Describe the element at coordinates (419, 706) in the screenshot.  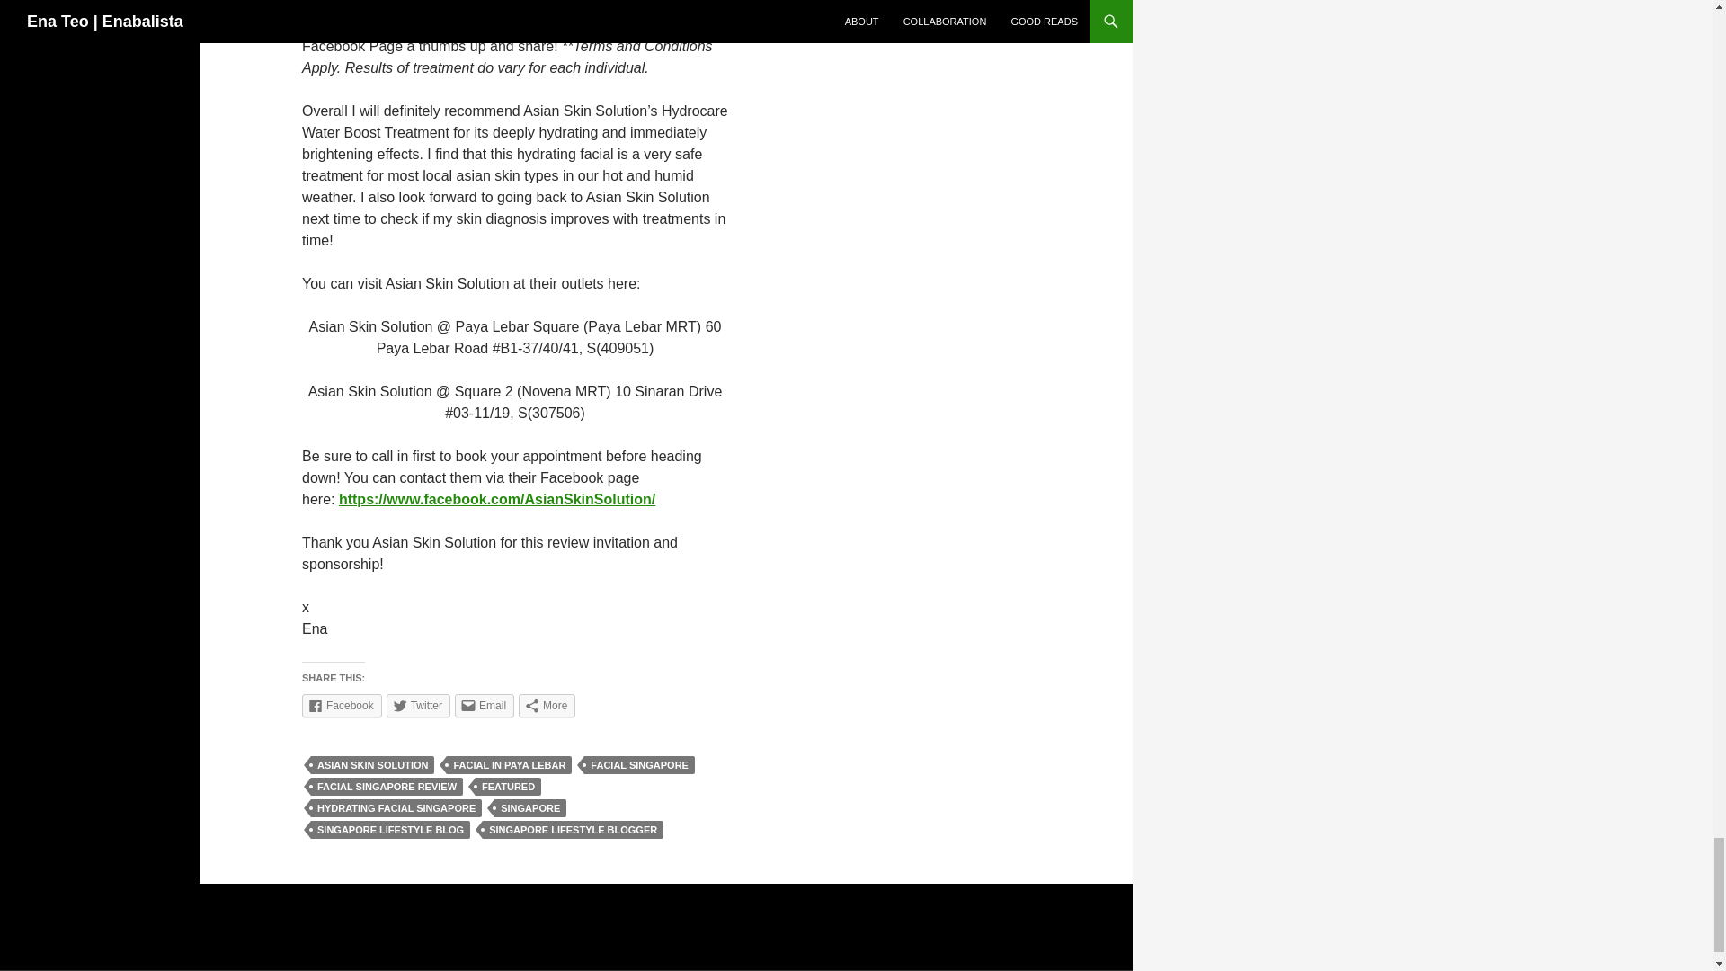
I see `Twitter` at that location.